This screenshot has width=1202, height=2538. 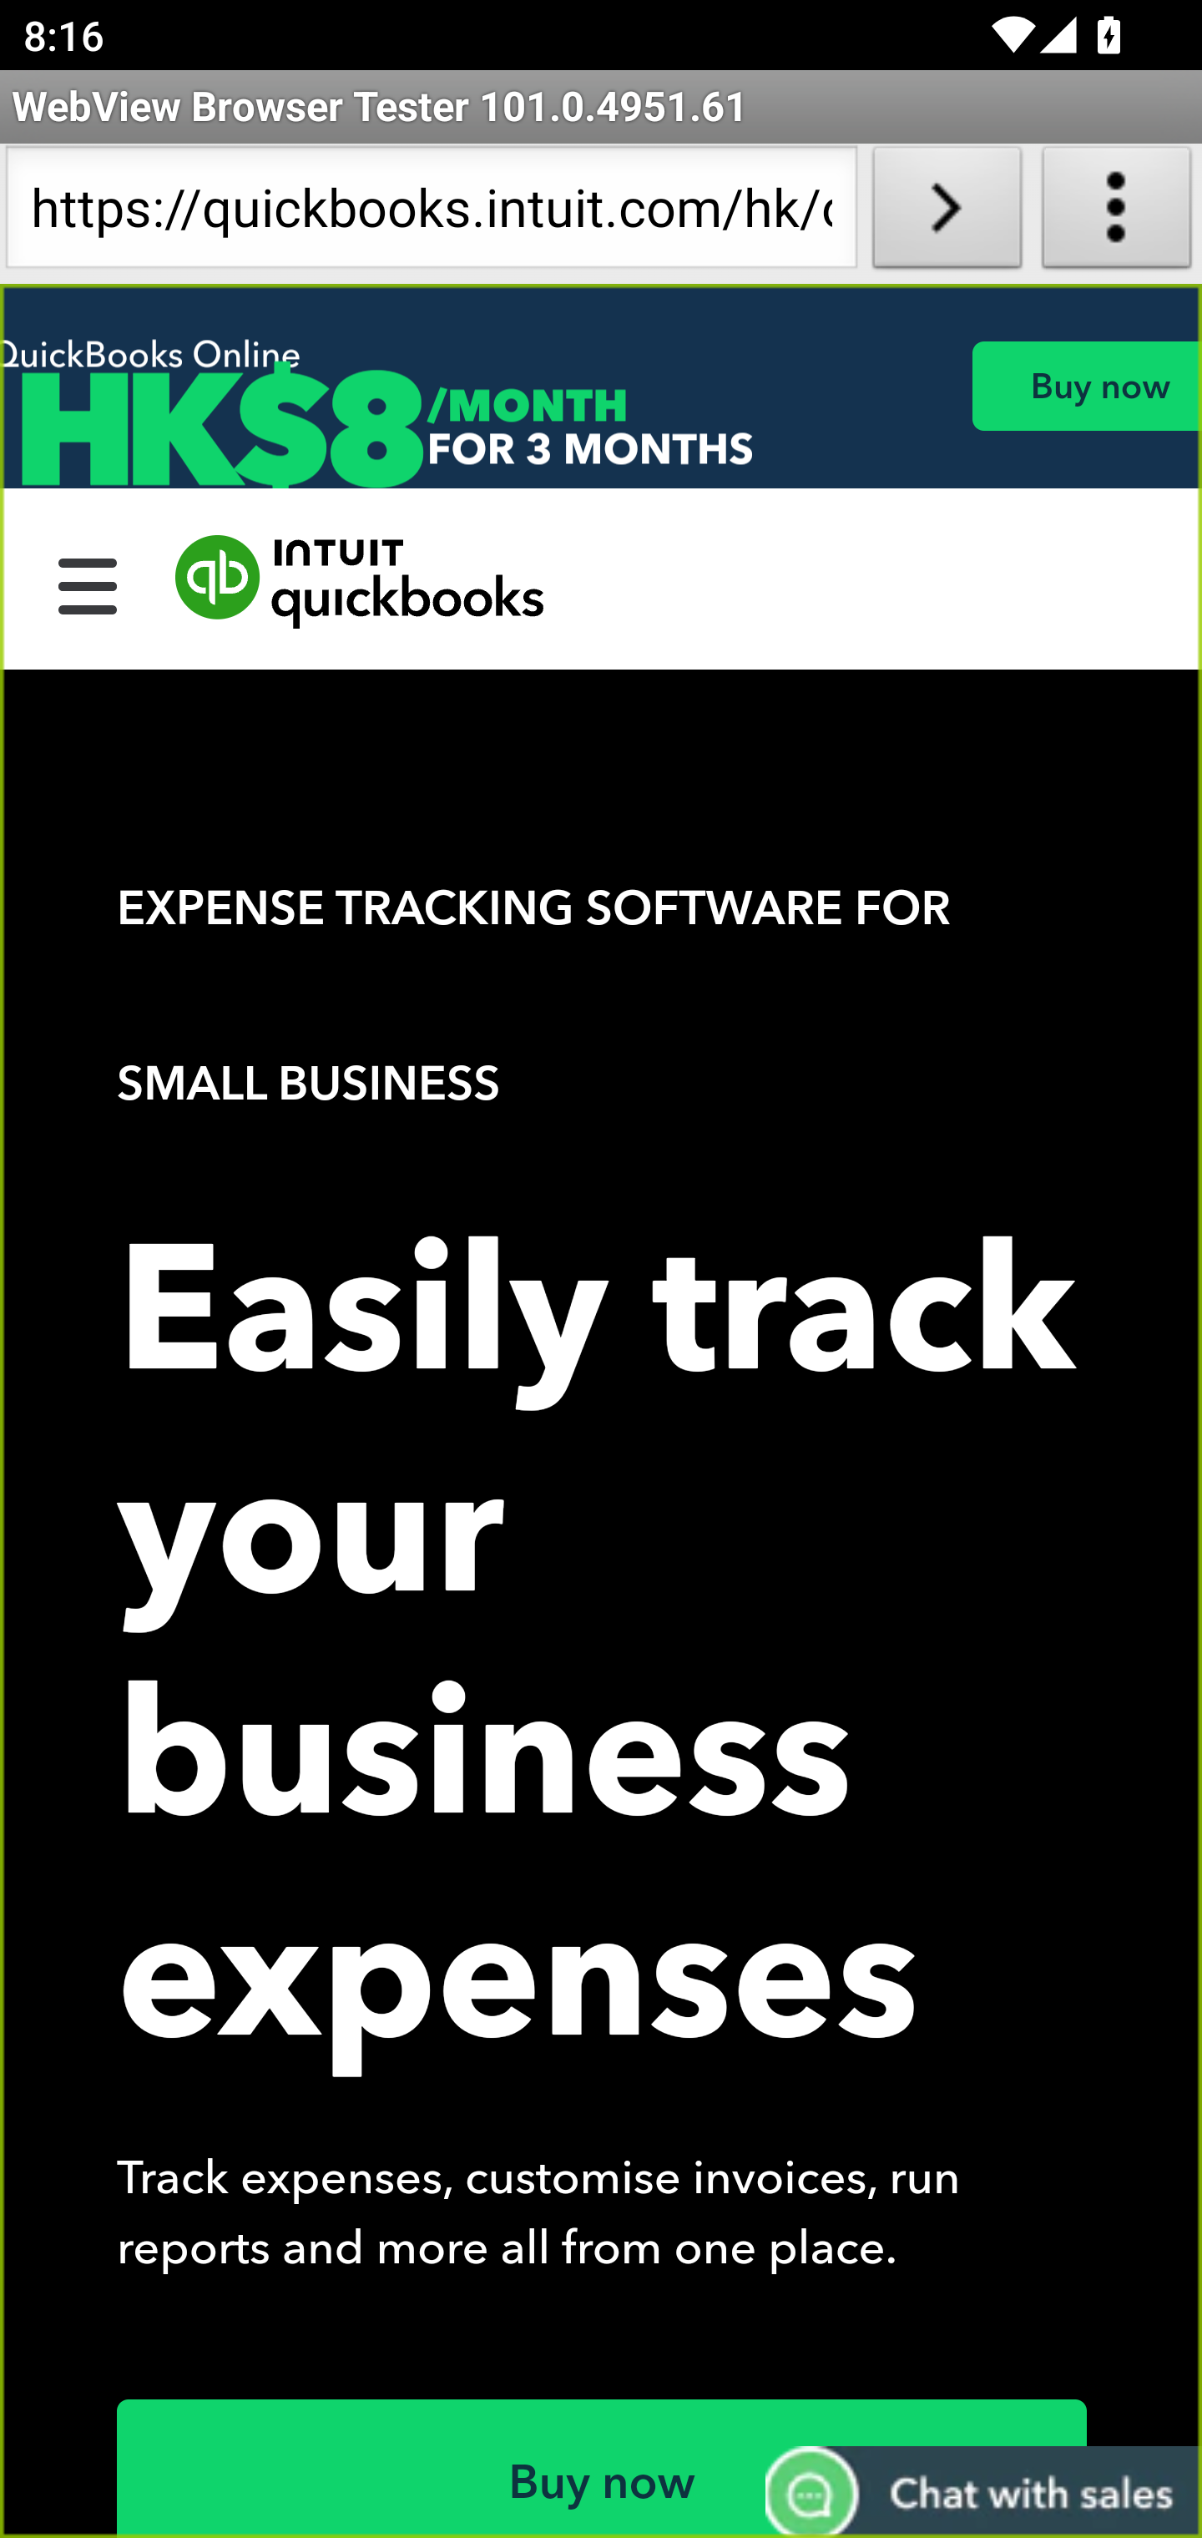 What do you see at coordinates (947, 214) in the screenshot?
I see `Load URL` at bounding box center [947, 214].